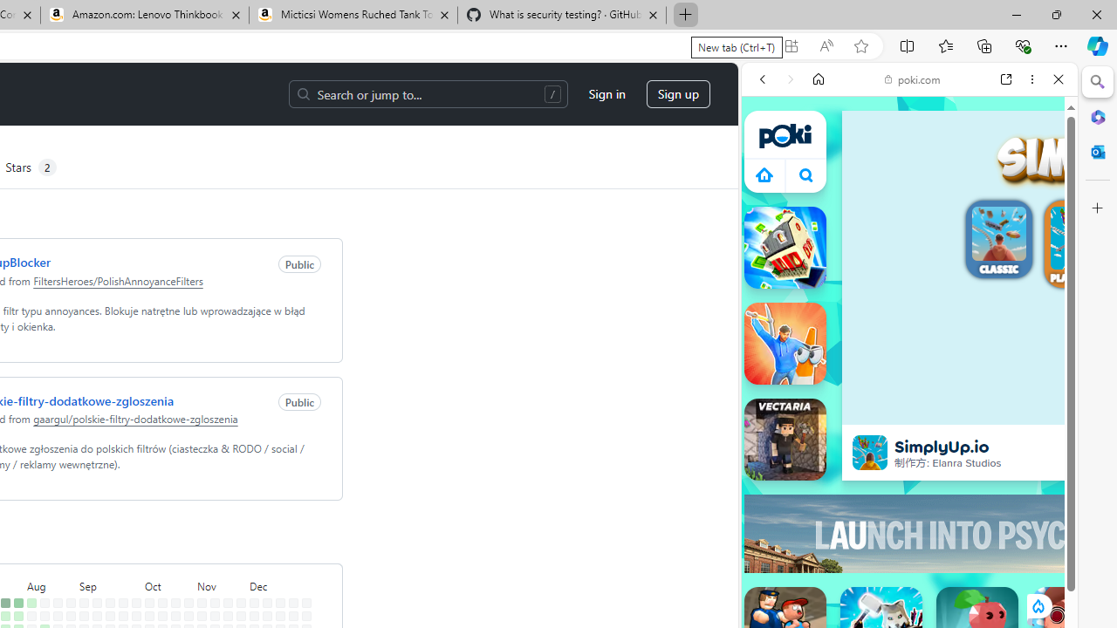 This screenshot has width=1117, height=628. What do you see at coordinates (229, 603) in the screenshot?
I see `No contributions on November 17th.` at bounding box center [229, 603].